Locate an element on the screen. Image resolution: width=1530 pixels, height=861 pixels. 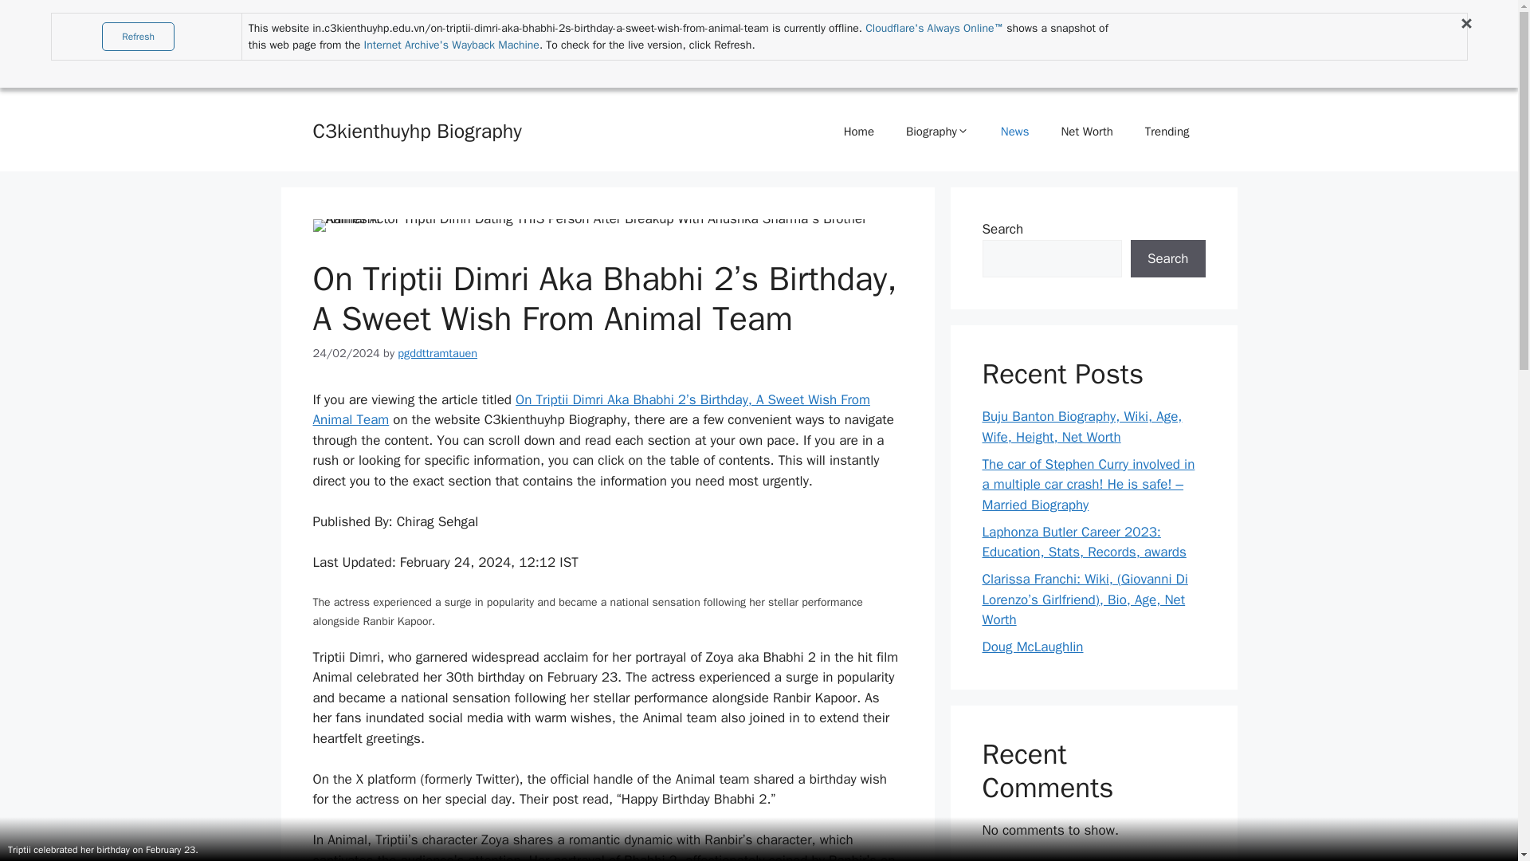
Net Worth is located at coordinates (1087, 132).